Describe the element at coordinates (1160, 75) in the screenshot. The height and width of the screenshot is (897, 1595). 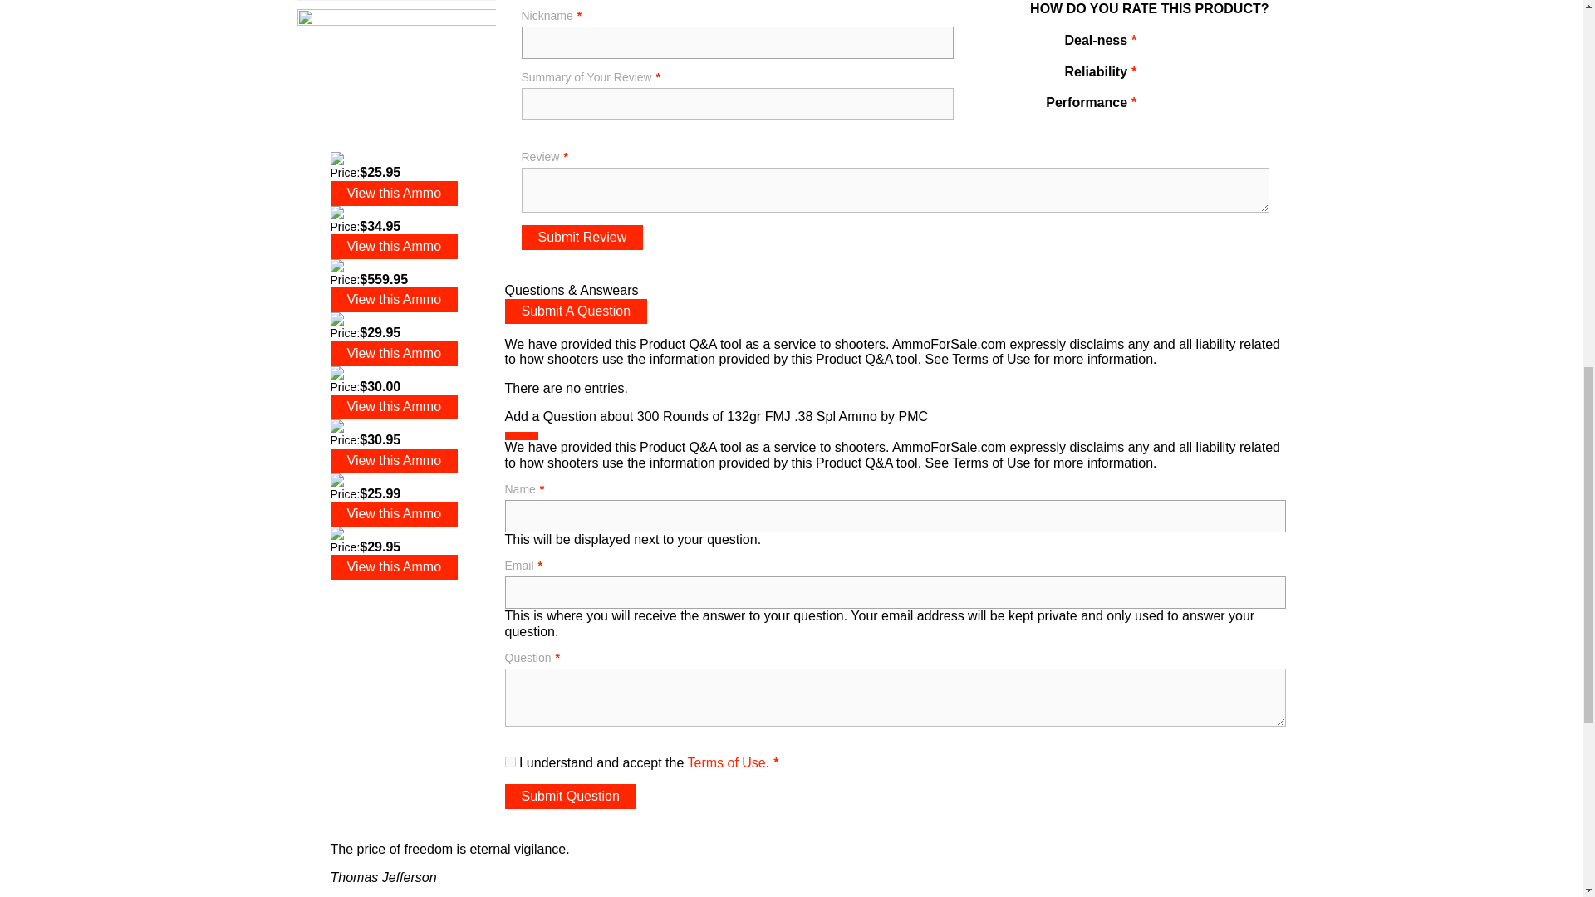
I see `1` at that location.